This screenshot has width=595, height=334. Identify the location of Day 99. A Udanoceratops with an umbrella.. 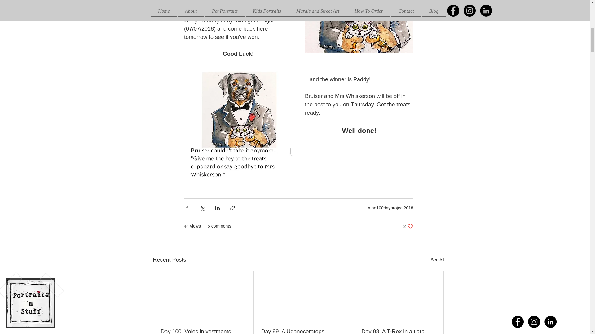
(408, 226).